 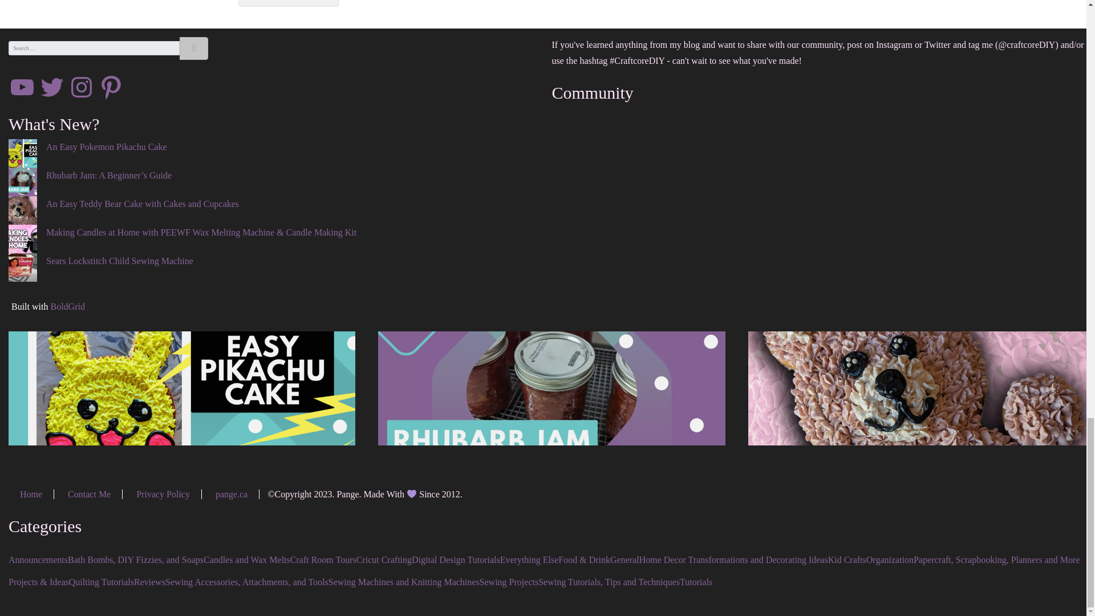 I want to click on Post Comment, so click(x=289, y=3).